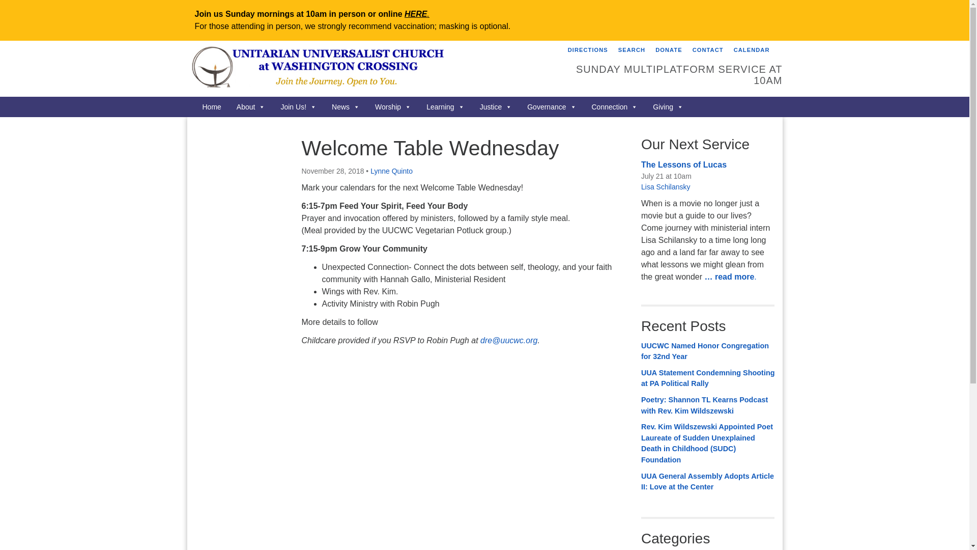  Describe the element at coordinates (212, 107) in the screenshot. I see `Worship` at that location.